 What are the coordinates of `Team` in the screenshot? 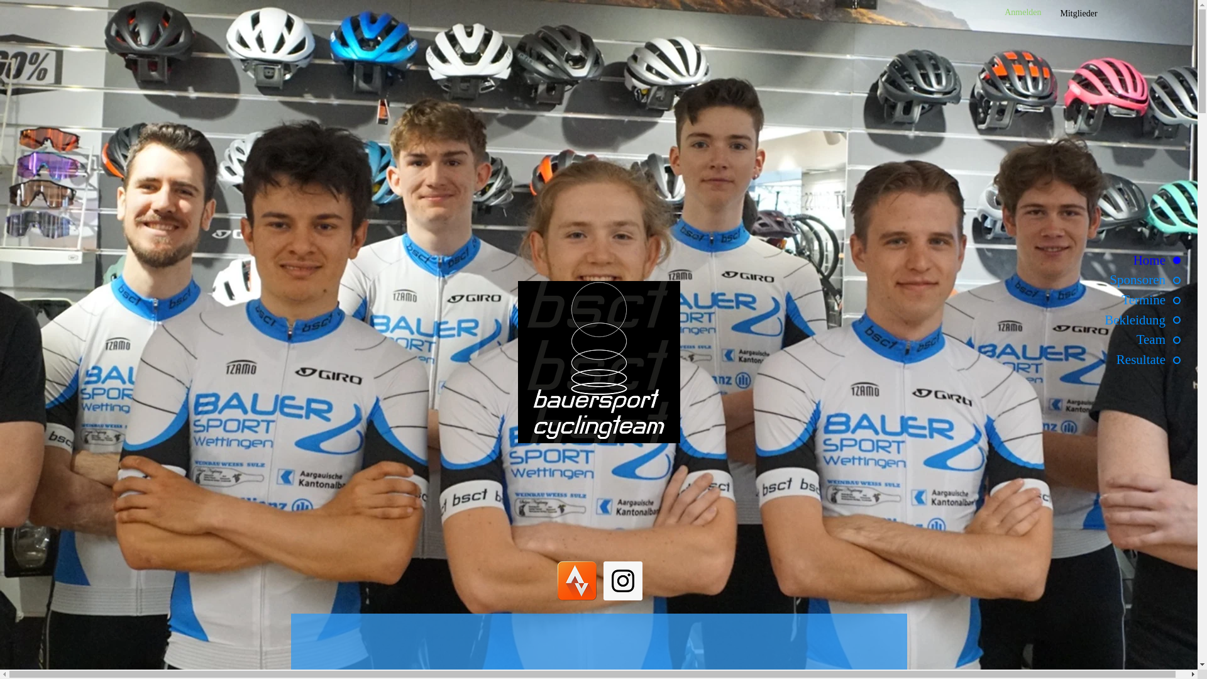 It's located at (1115, 339).